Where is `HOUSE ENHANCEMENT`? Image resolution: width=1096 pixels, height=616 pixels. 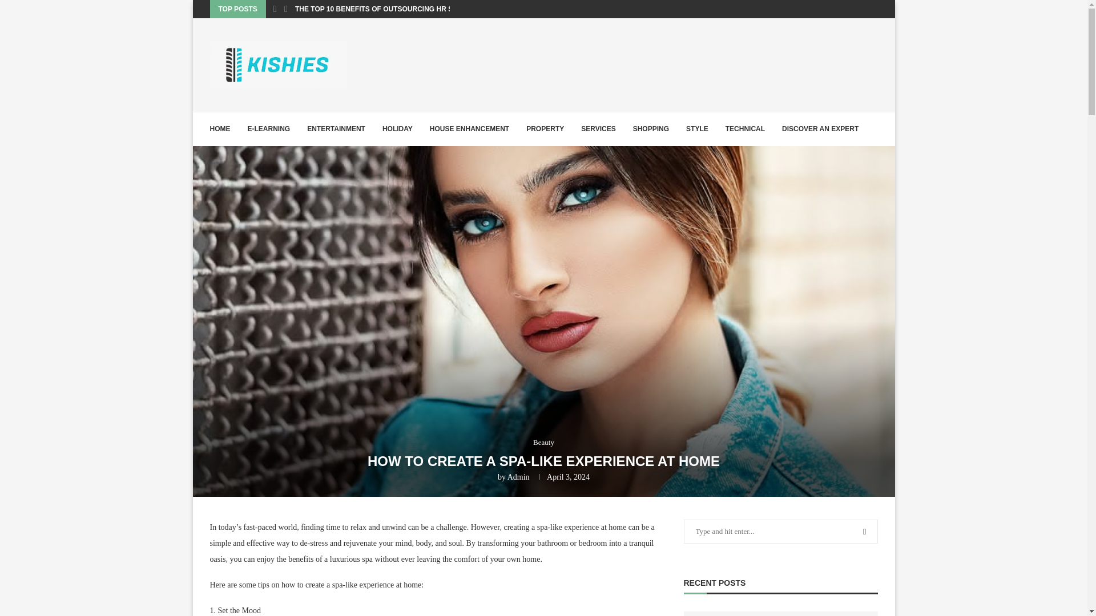 HOUSE ENHANCEMENT is located at coordinates (469, 128).